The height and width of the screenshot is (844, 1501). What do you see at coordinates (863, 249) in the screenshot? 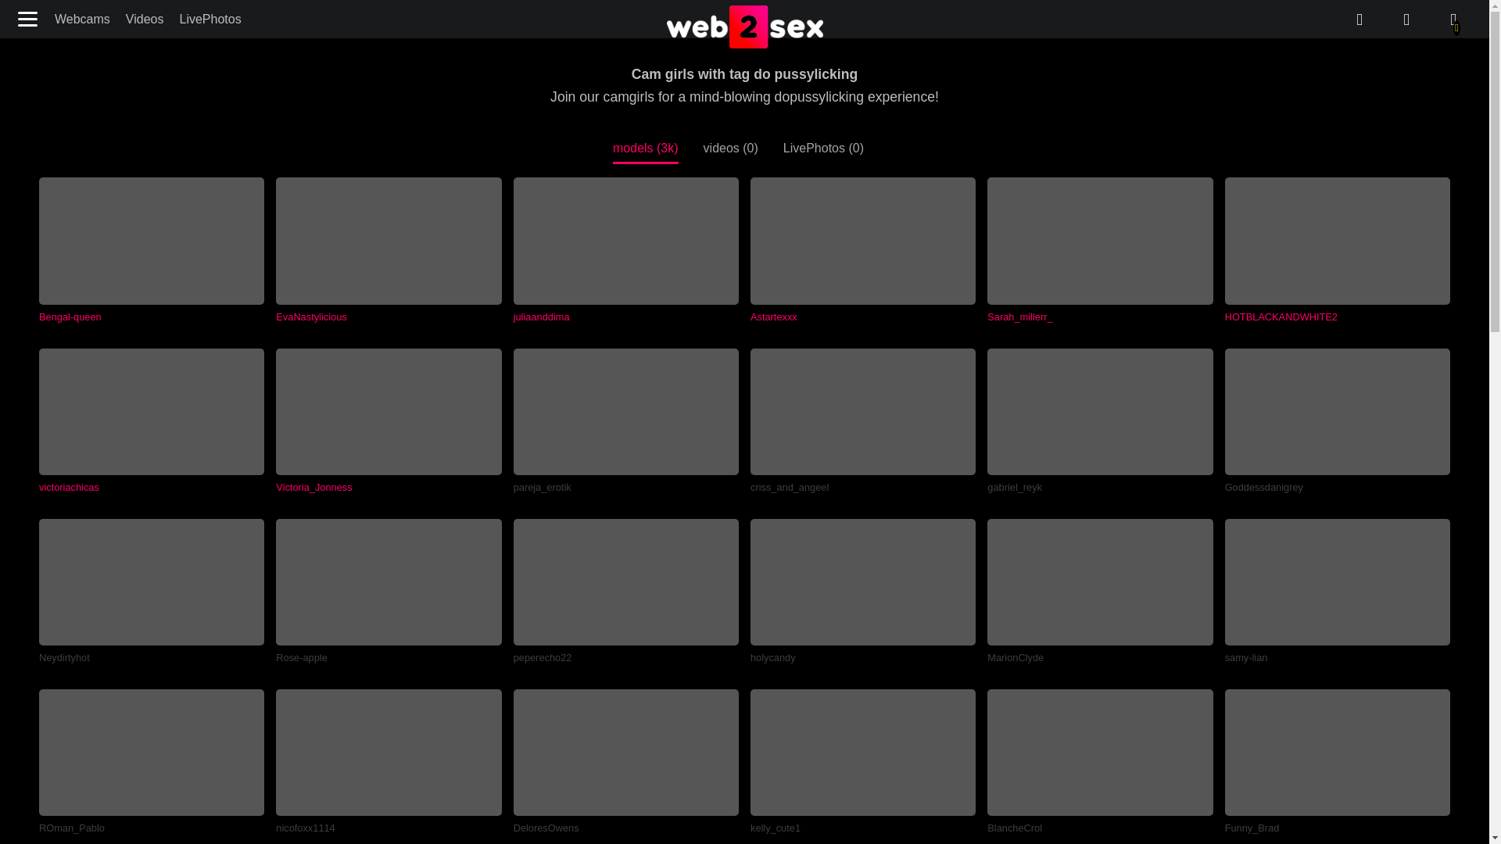
I see `Astartexxx` at bounding box center [863, 249].